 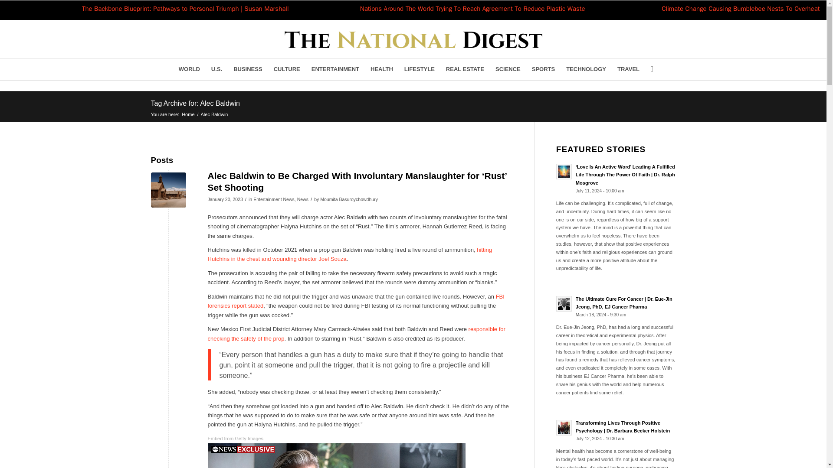 I want to click on FBI forensics report stated, so click(x=356, y=301).